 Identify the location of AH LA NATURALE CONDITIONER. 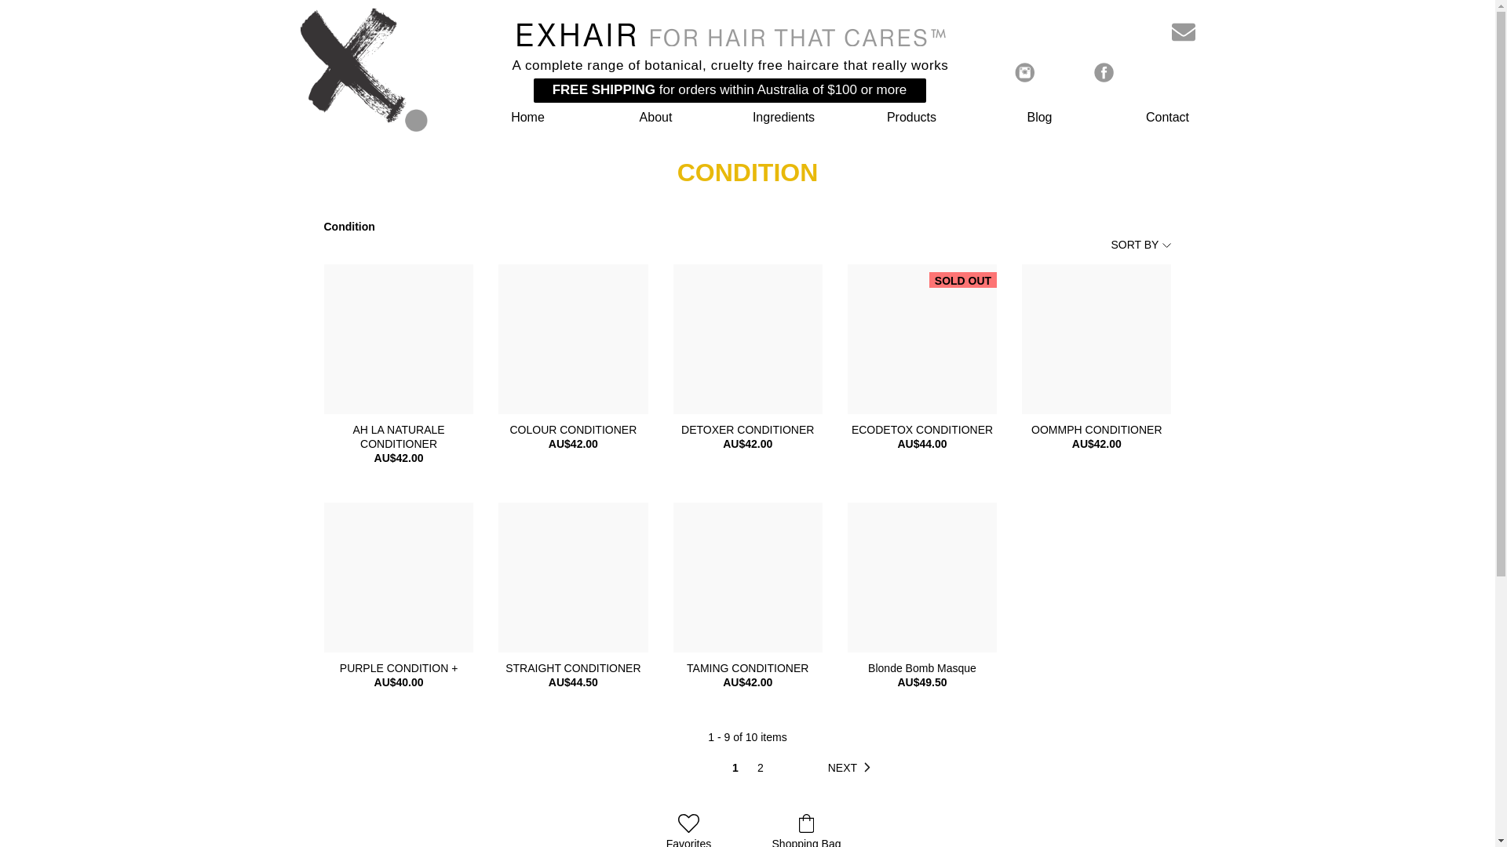
(399, 339).